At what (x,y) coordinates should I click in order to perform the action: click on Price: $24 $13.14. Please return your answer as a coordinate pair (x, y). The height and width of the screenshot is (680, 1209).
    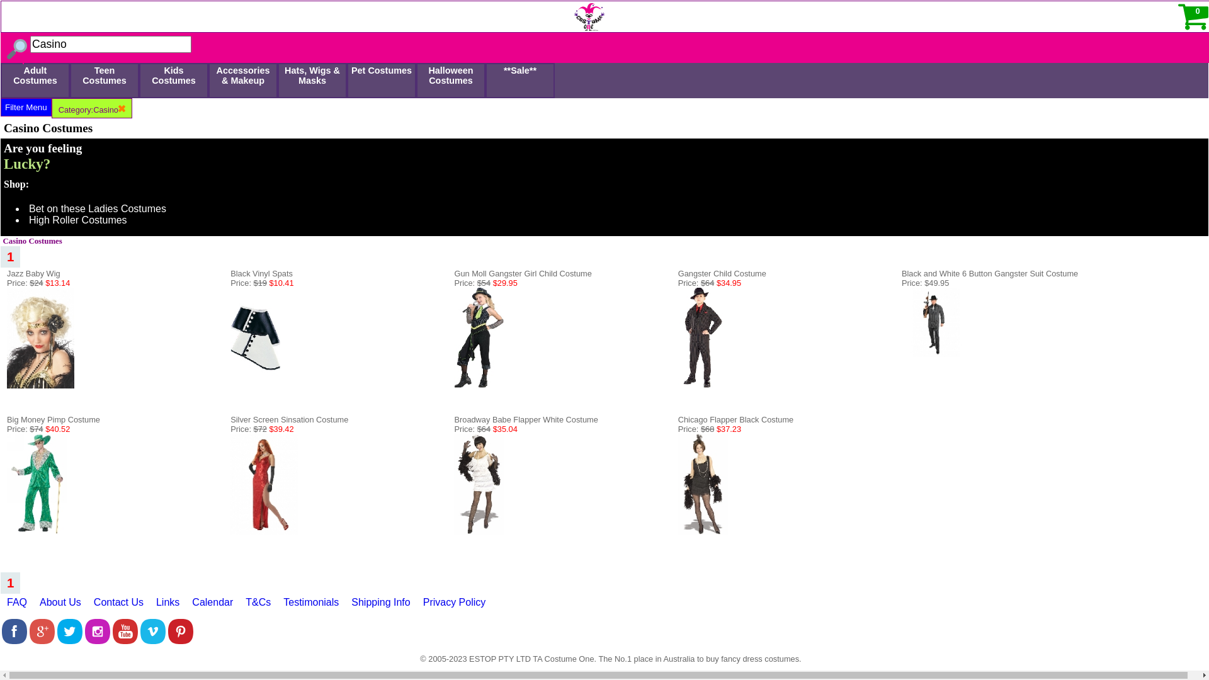
    Looking at the image, I should click on (38, 283).